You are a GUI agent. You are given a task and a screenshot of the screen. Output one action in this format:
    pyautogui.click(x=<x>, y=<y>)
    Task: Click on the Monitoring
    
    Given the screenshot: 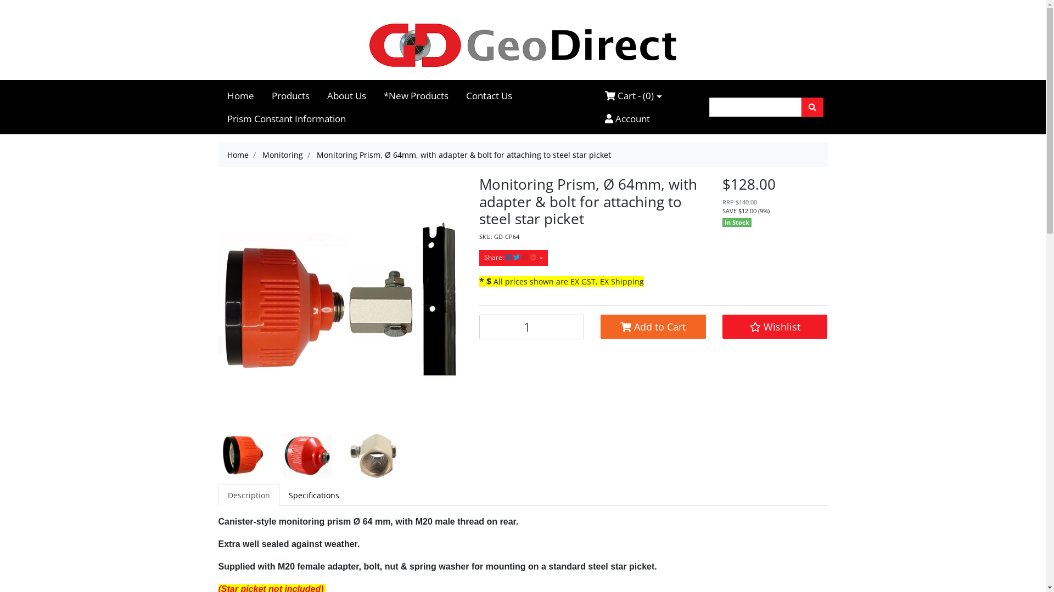 What is the action you would take?
    pyautogui.click(x=283, y=155)
    